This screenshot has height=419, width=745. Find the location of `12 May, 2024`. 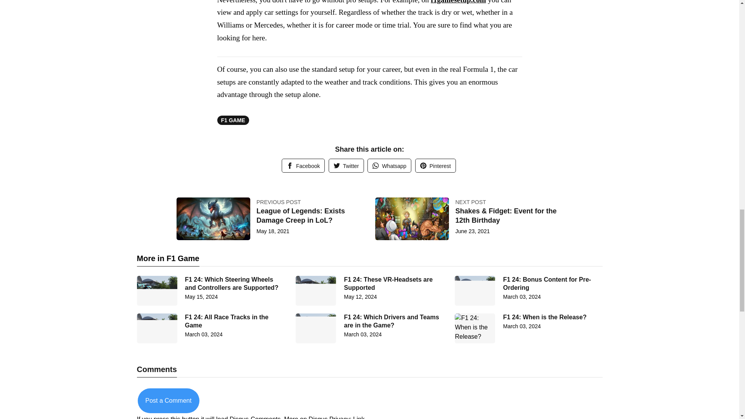

12 May, 2024 is located at coordinates (360, 297).